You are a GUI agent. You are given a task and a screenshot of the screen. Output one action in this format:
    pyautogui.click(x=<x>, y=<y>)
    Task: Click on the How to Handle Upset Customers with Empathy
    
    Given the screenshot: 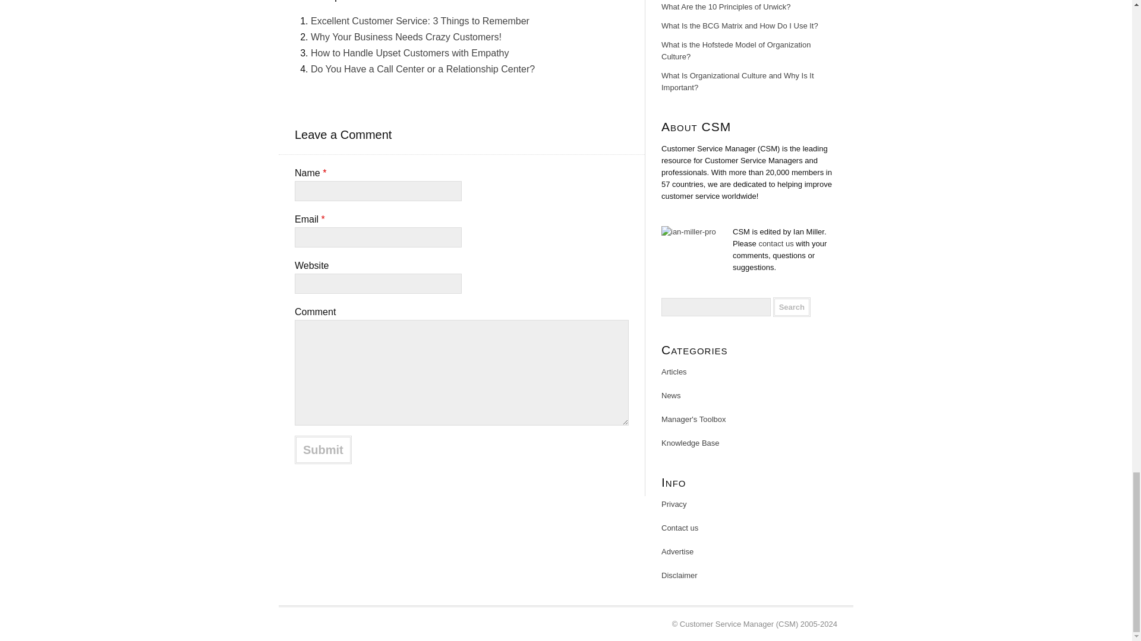 What is the action you would take?
    pyautogui.click(x=409, y=53)
    